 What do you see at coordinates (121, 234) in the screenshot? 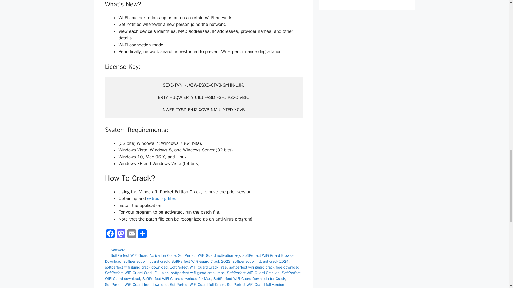
I see `Mastodon` at bounding box center [121, 234].